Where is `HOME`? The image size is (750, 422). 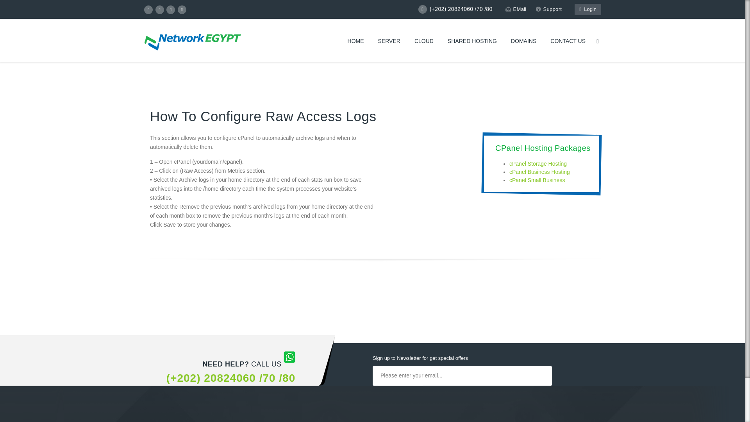 HOME is located at coordinates (355, 41).